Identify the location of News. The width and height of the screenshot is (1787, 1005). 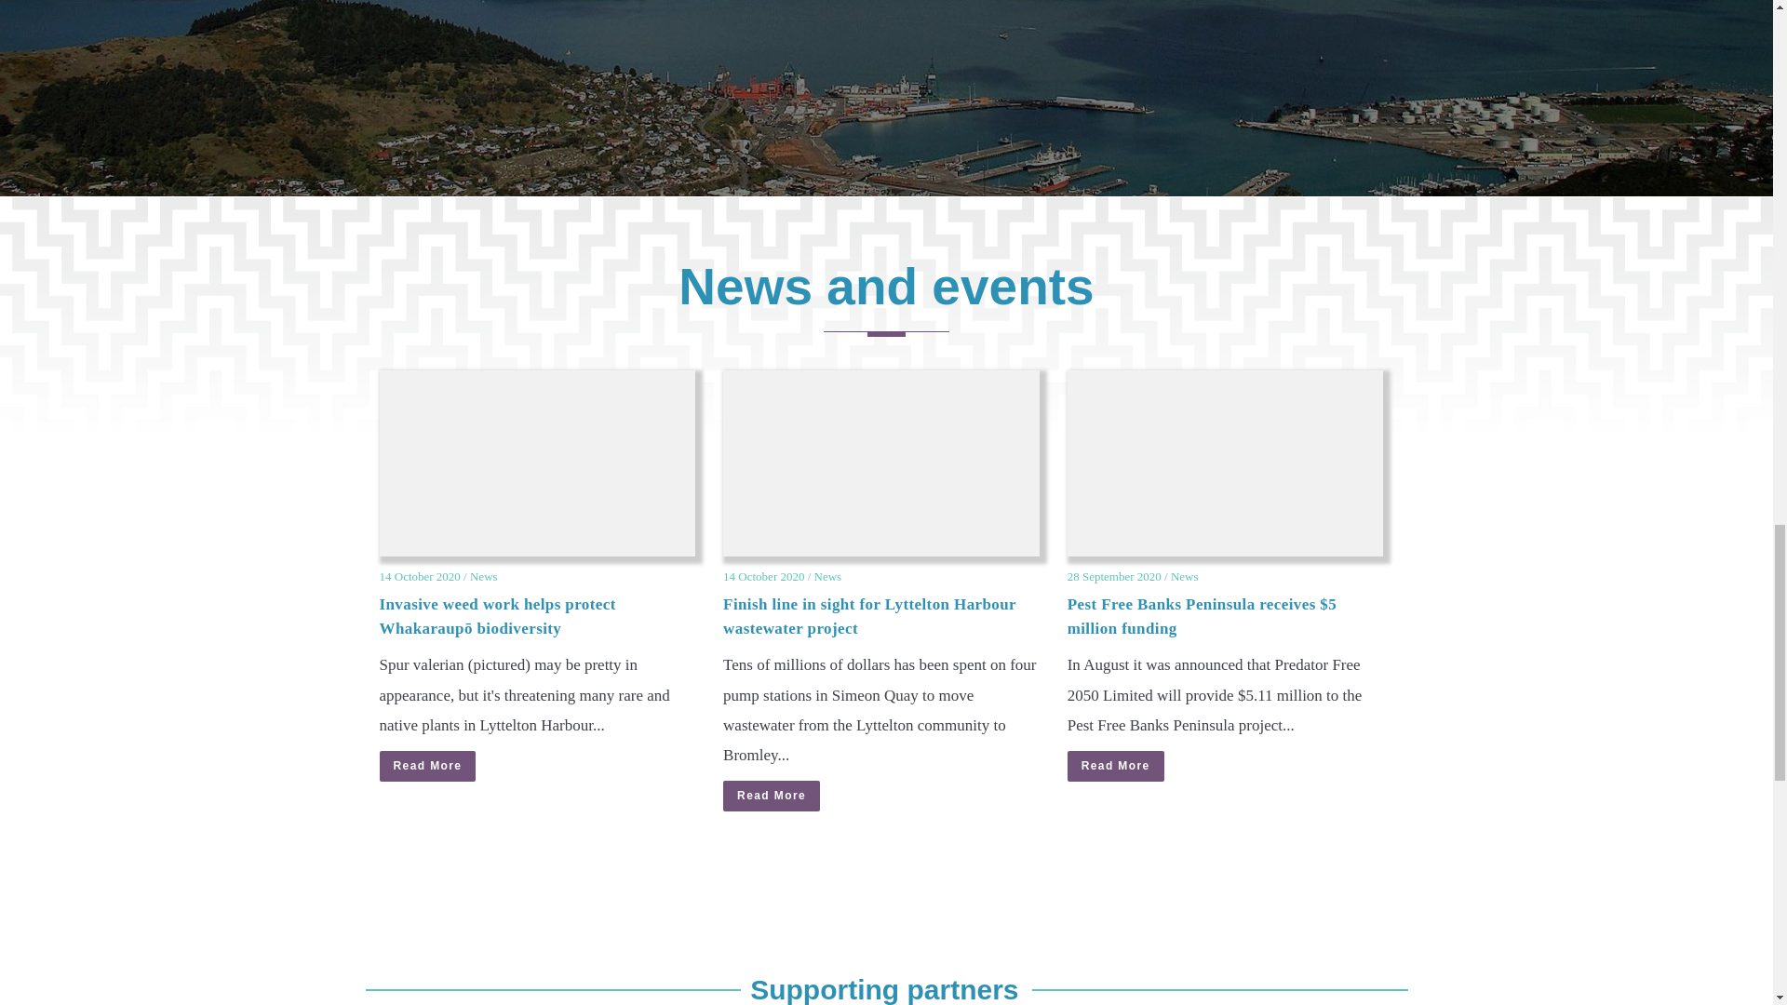
(484, 577).